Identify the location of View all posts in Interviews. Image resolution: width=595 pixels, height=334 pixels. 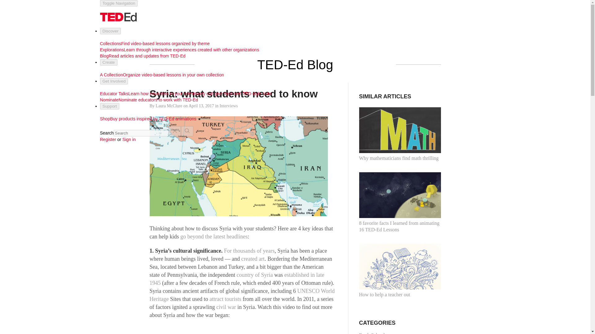
(228, 106).